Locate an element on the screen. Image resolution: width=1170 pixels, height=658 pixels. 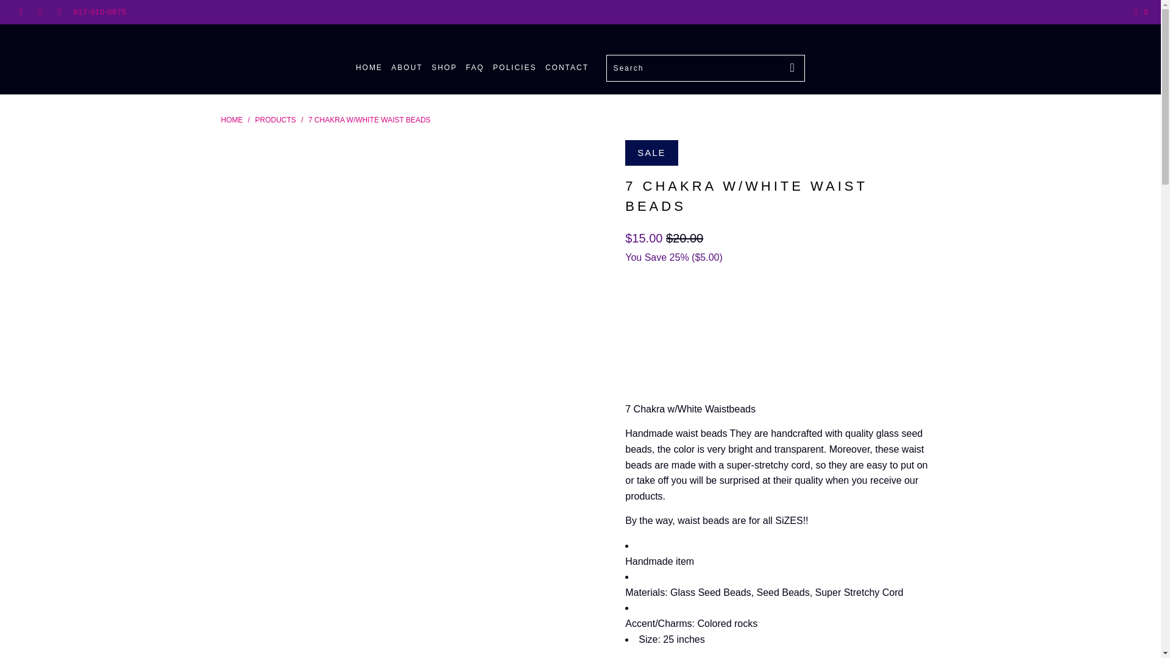
Shawneez Jewelz Unlimited LLC on Facebook is located at coordinates (20, 12).